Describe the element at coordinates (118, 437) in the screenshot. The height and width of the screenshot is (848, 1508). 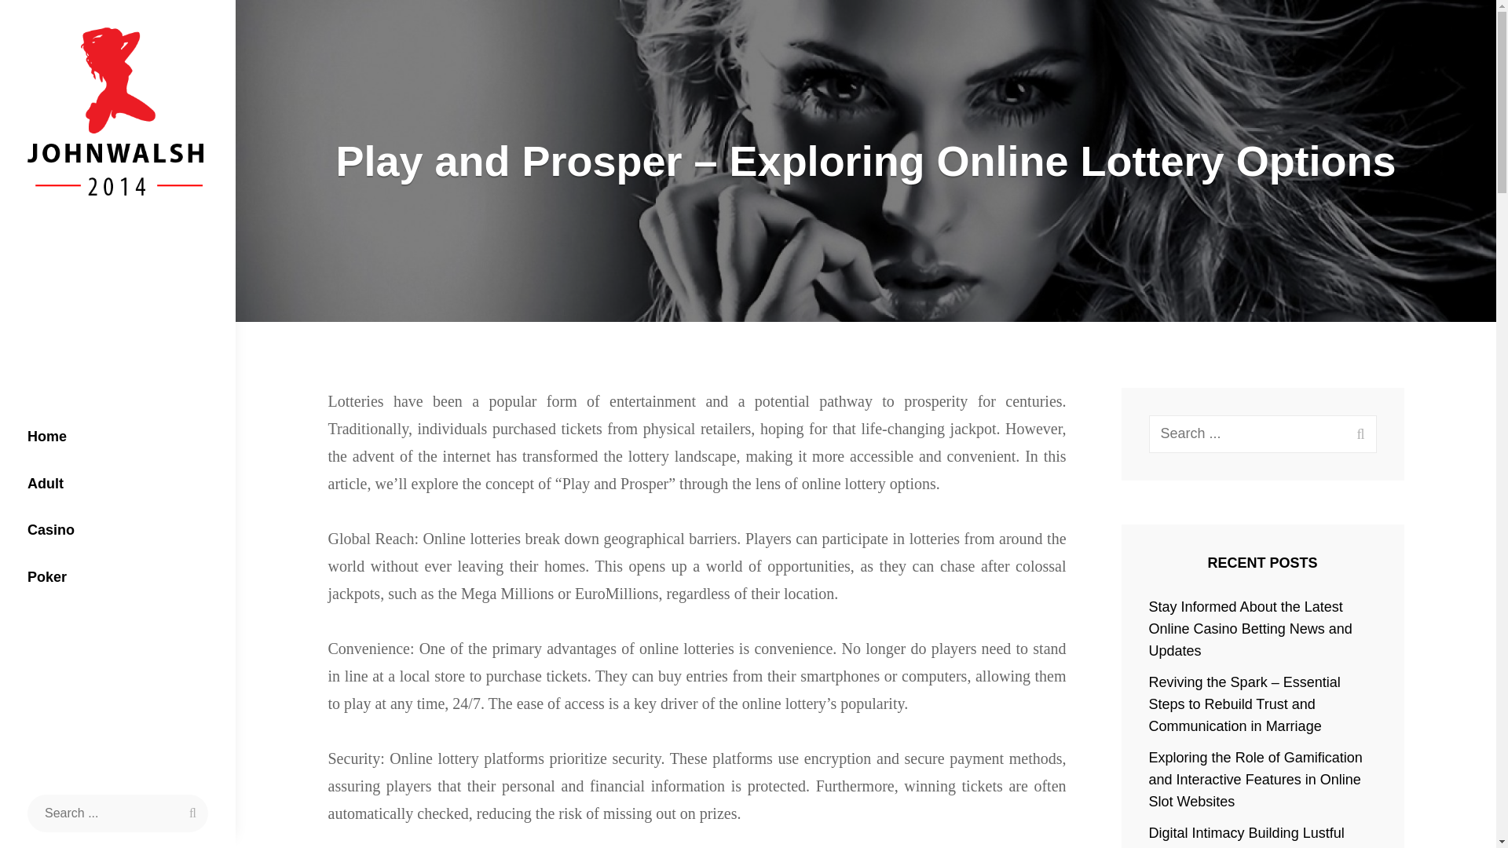
I see `Home` at that location.